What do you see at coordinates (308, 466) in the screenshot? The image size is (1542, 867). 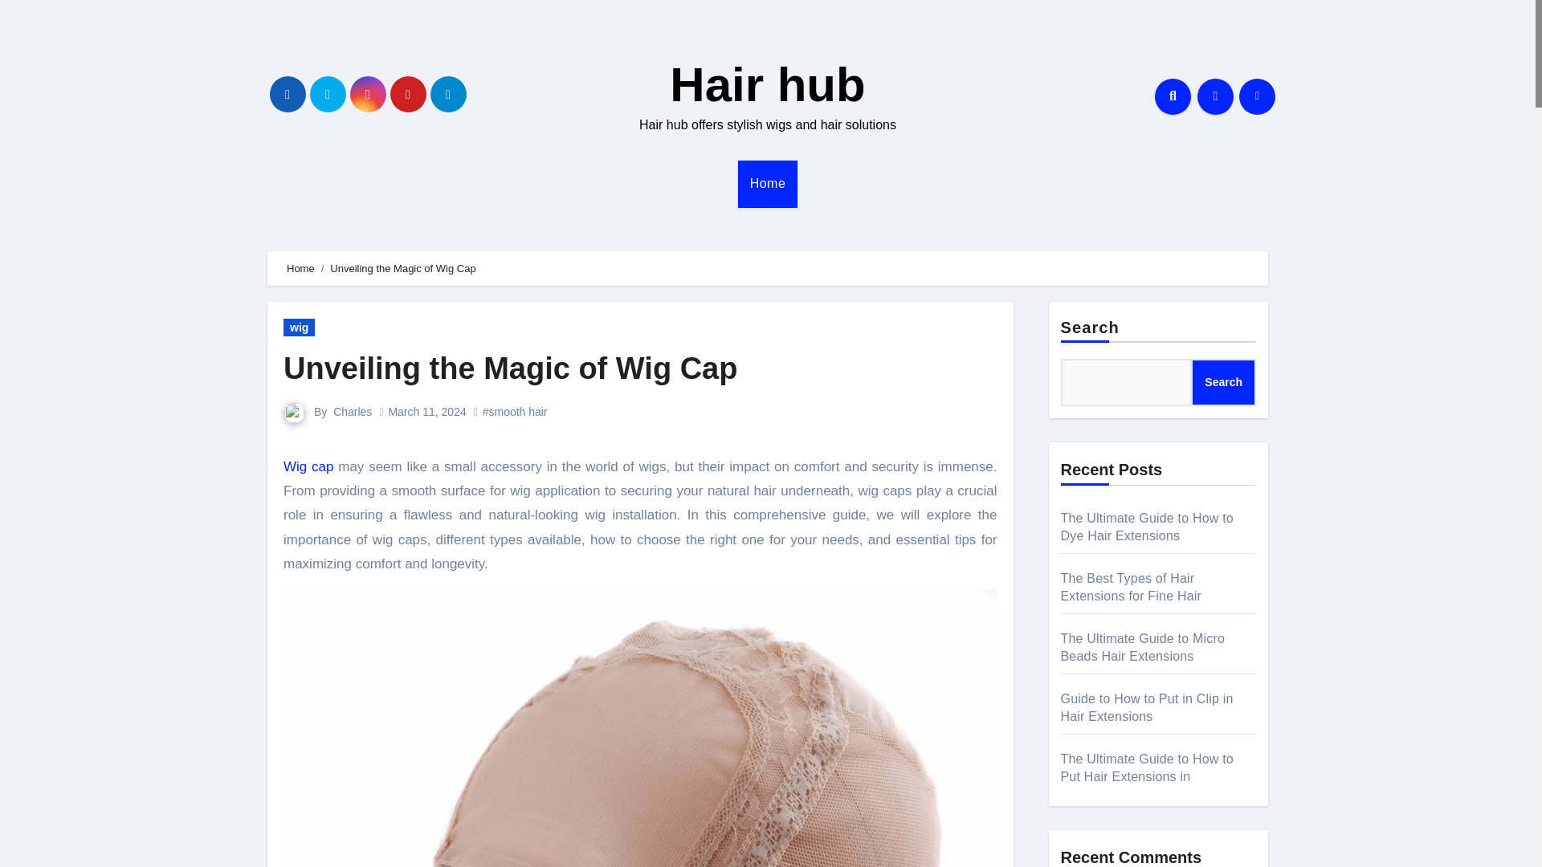 I see `Wig cap` at bounding box center [308, 466].